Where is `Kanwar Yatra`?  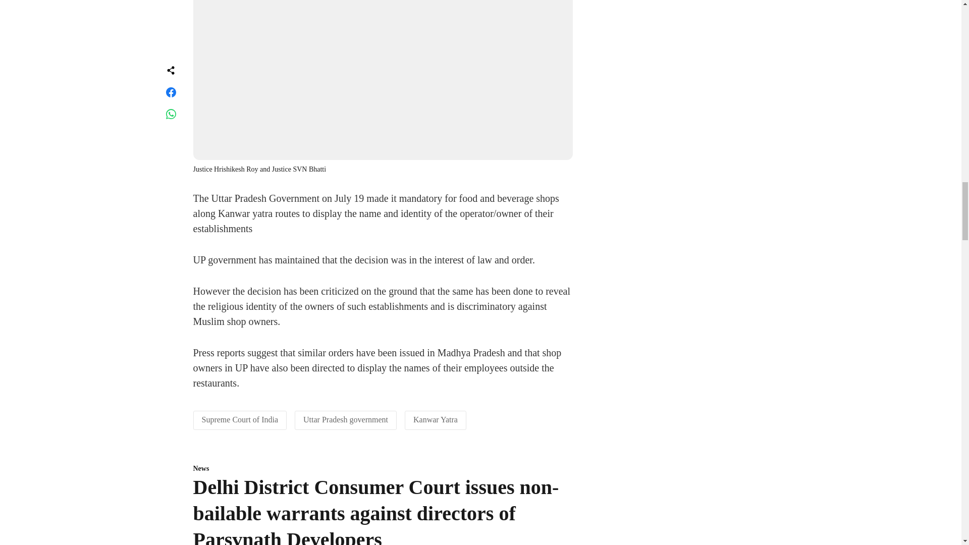
Kanwar Yatra is located at coordinates (435, 419).